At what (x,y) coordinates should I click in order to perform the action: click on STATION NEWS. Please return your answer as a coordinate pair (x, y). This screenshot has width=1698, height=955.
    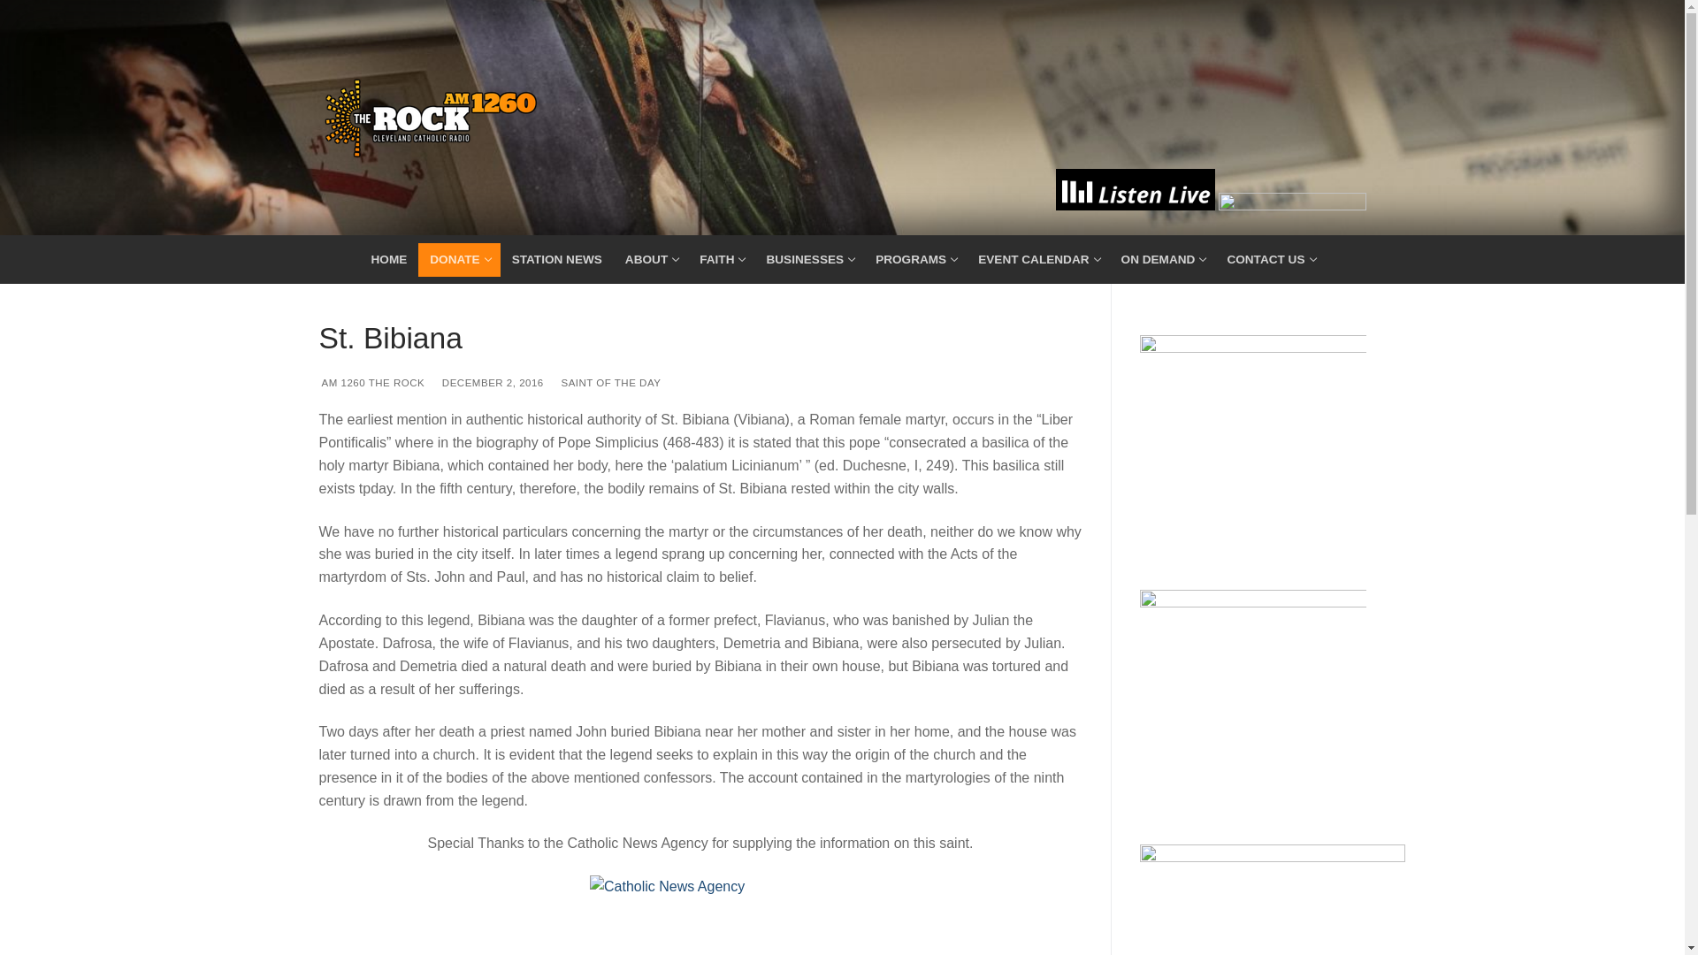
    Looking at the image, I should click on (557, 260).